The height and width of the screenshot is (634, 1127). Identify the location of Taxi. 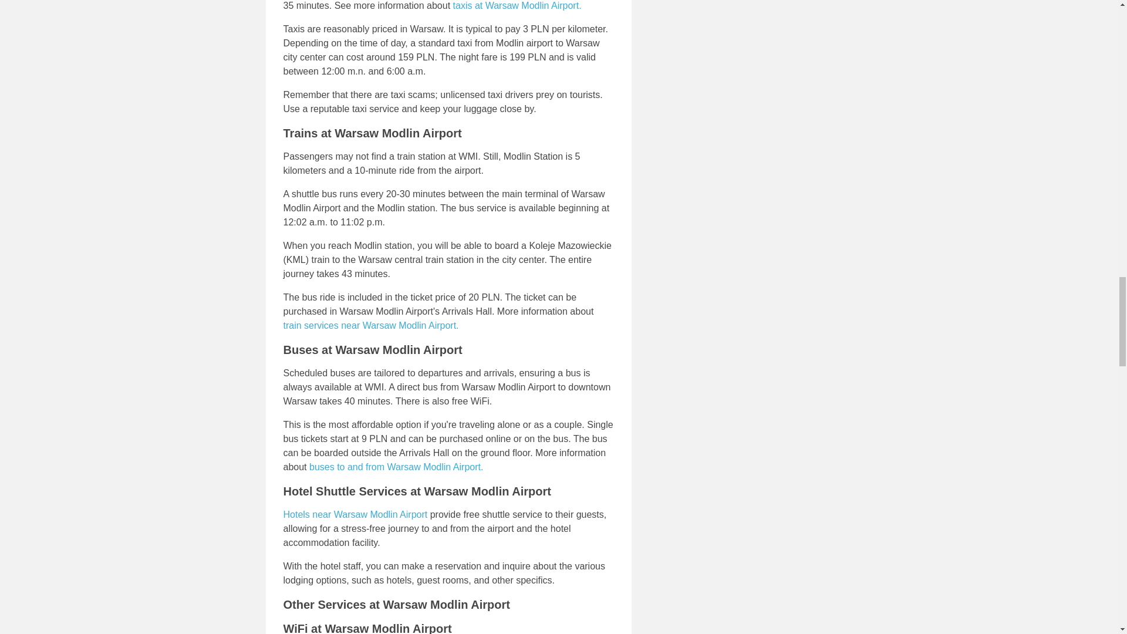
(517, 6).